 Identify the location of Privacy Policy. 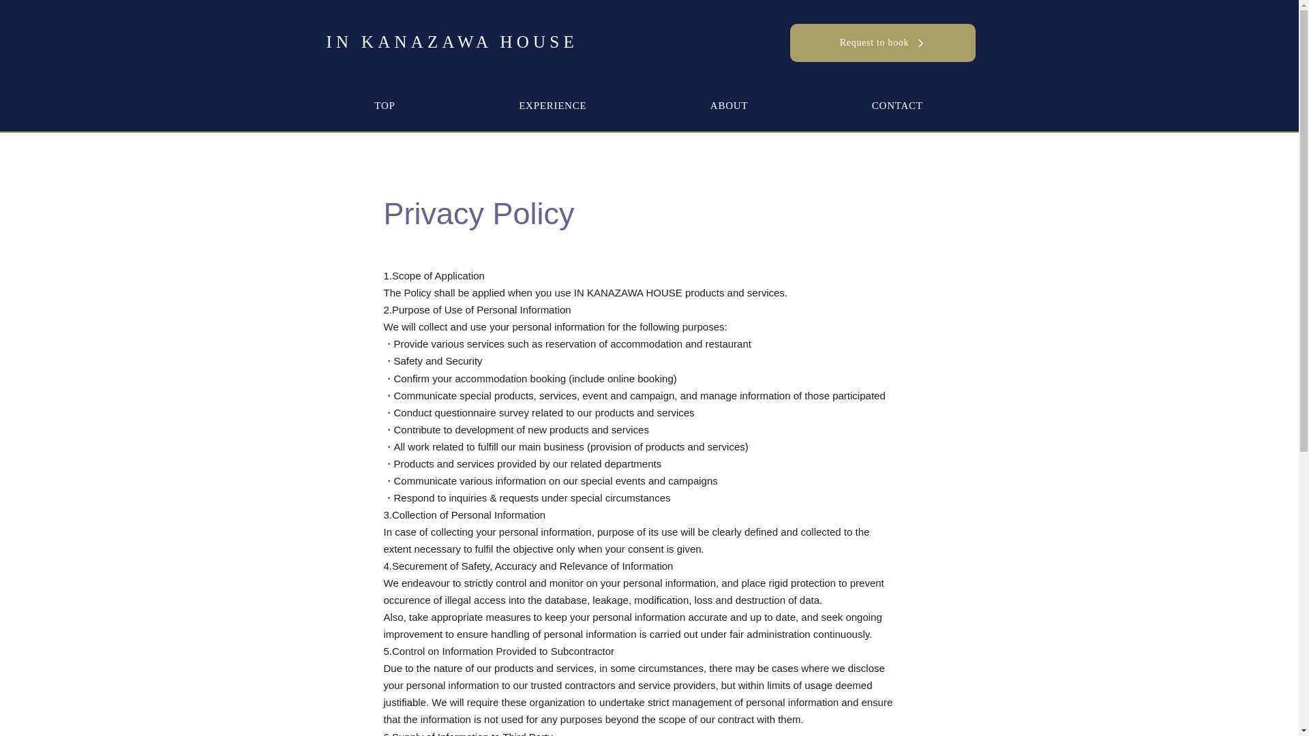
(479, 214).